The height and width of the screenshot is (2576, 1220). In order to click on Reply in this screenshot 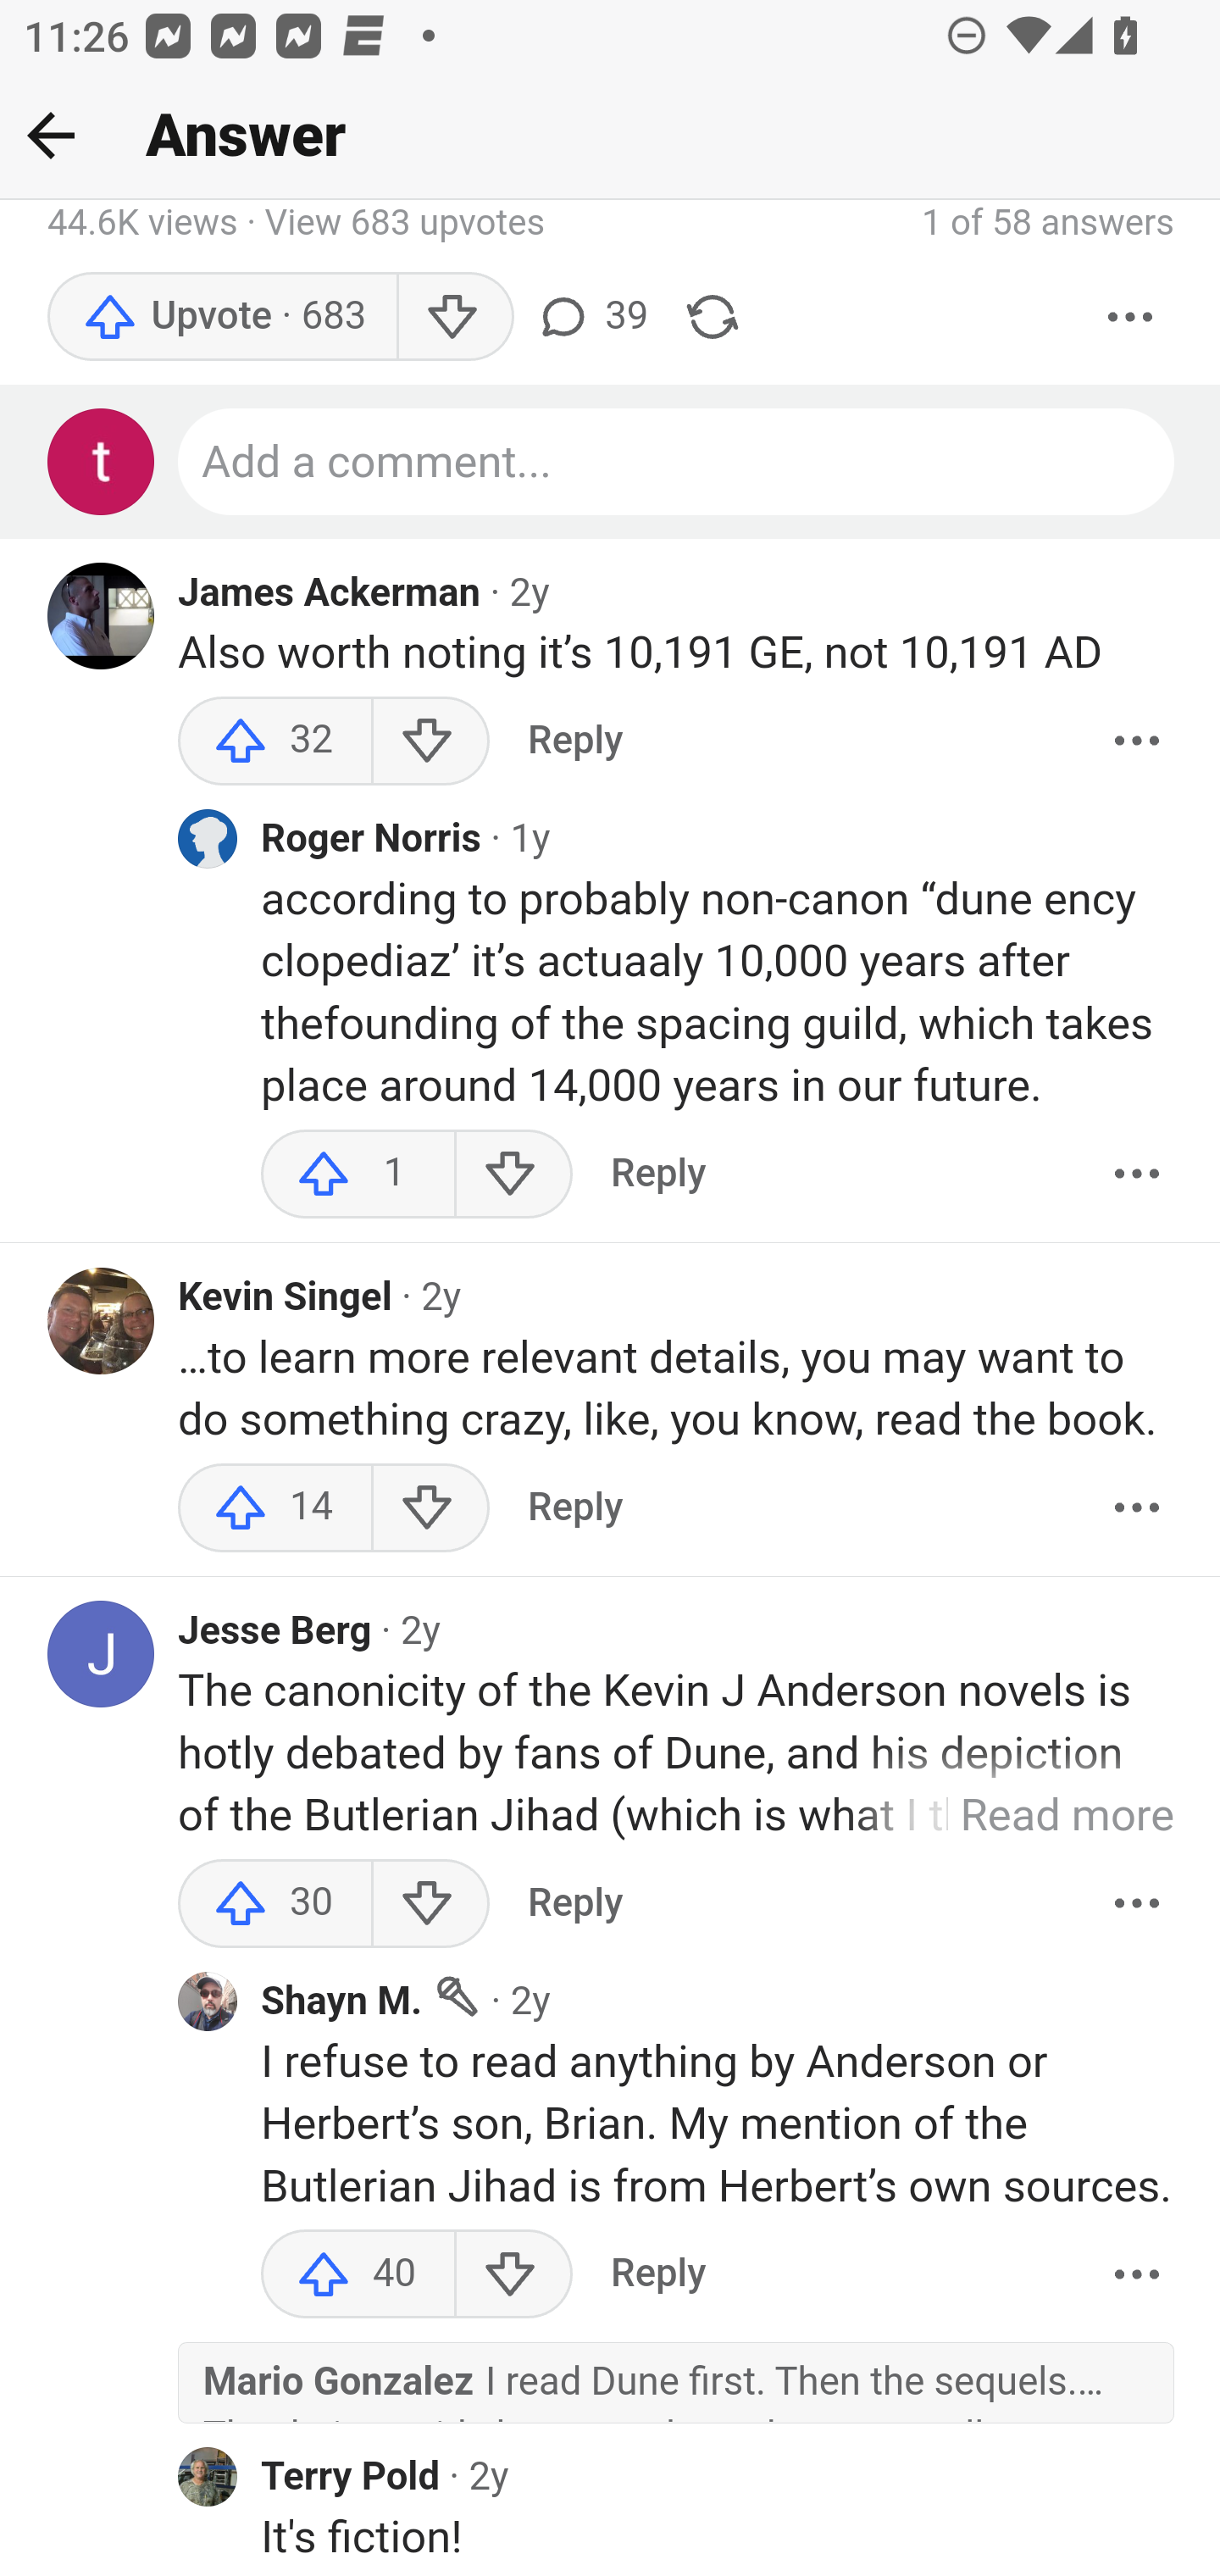, I will do `click(574, 1507)`.